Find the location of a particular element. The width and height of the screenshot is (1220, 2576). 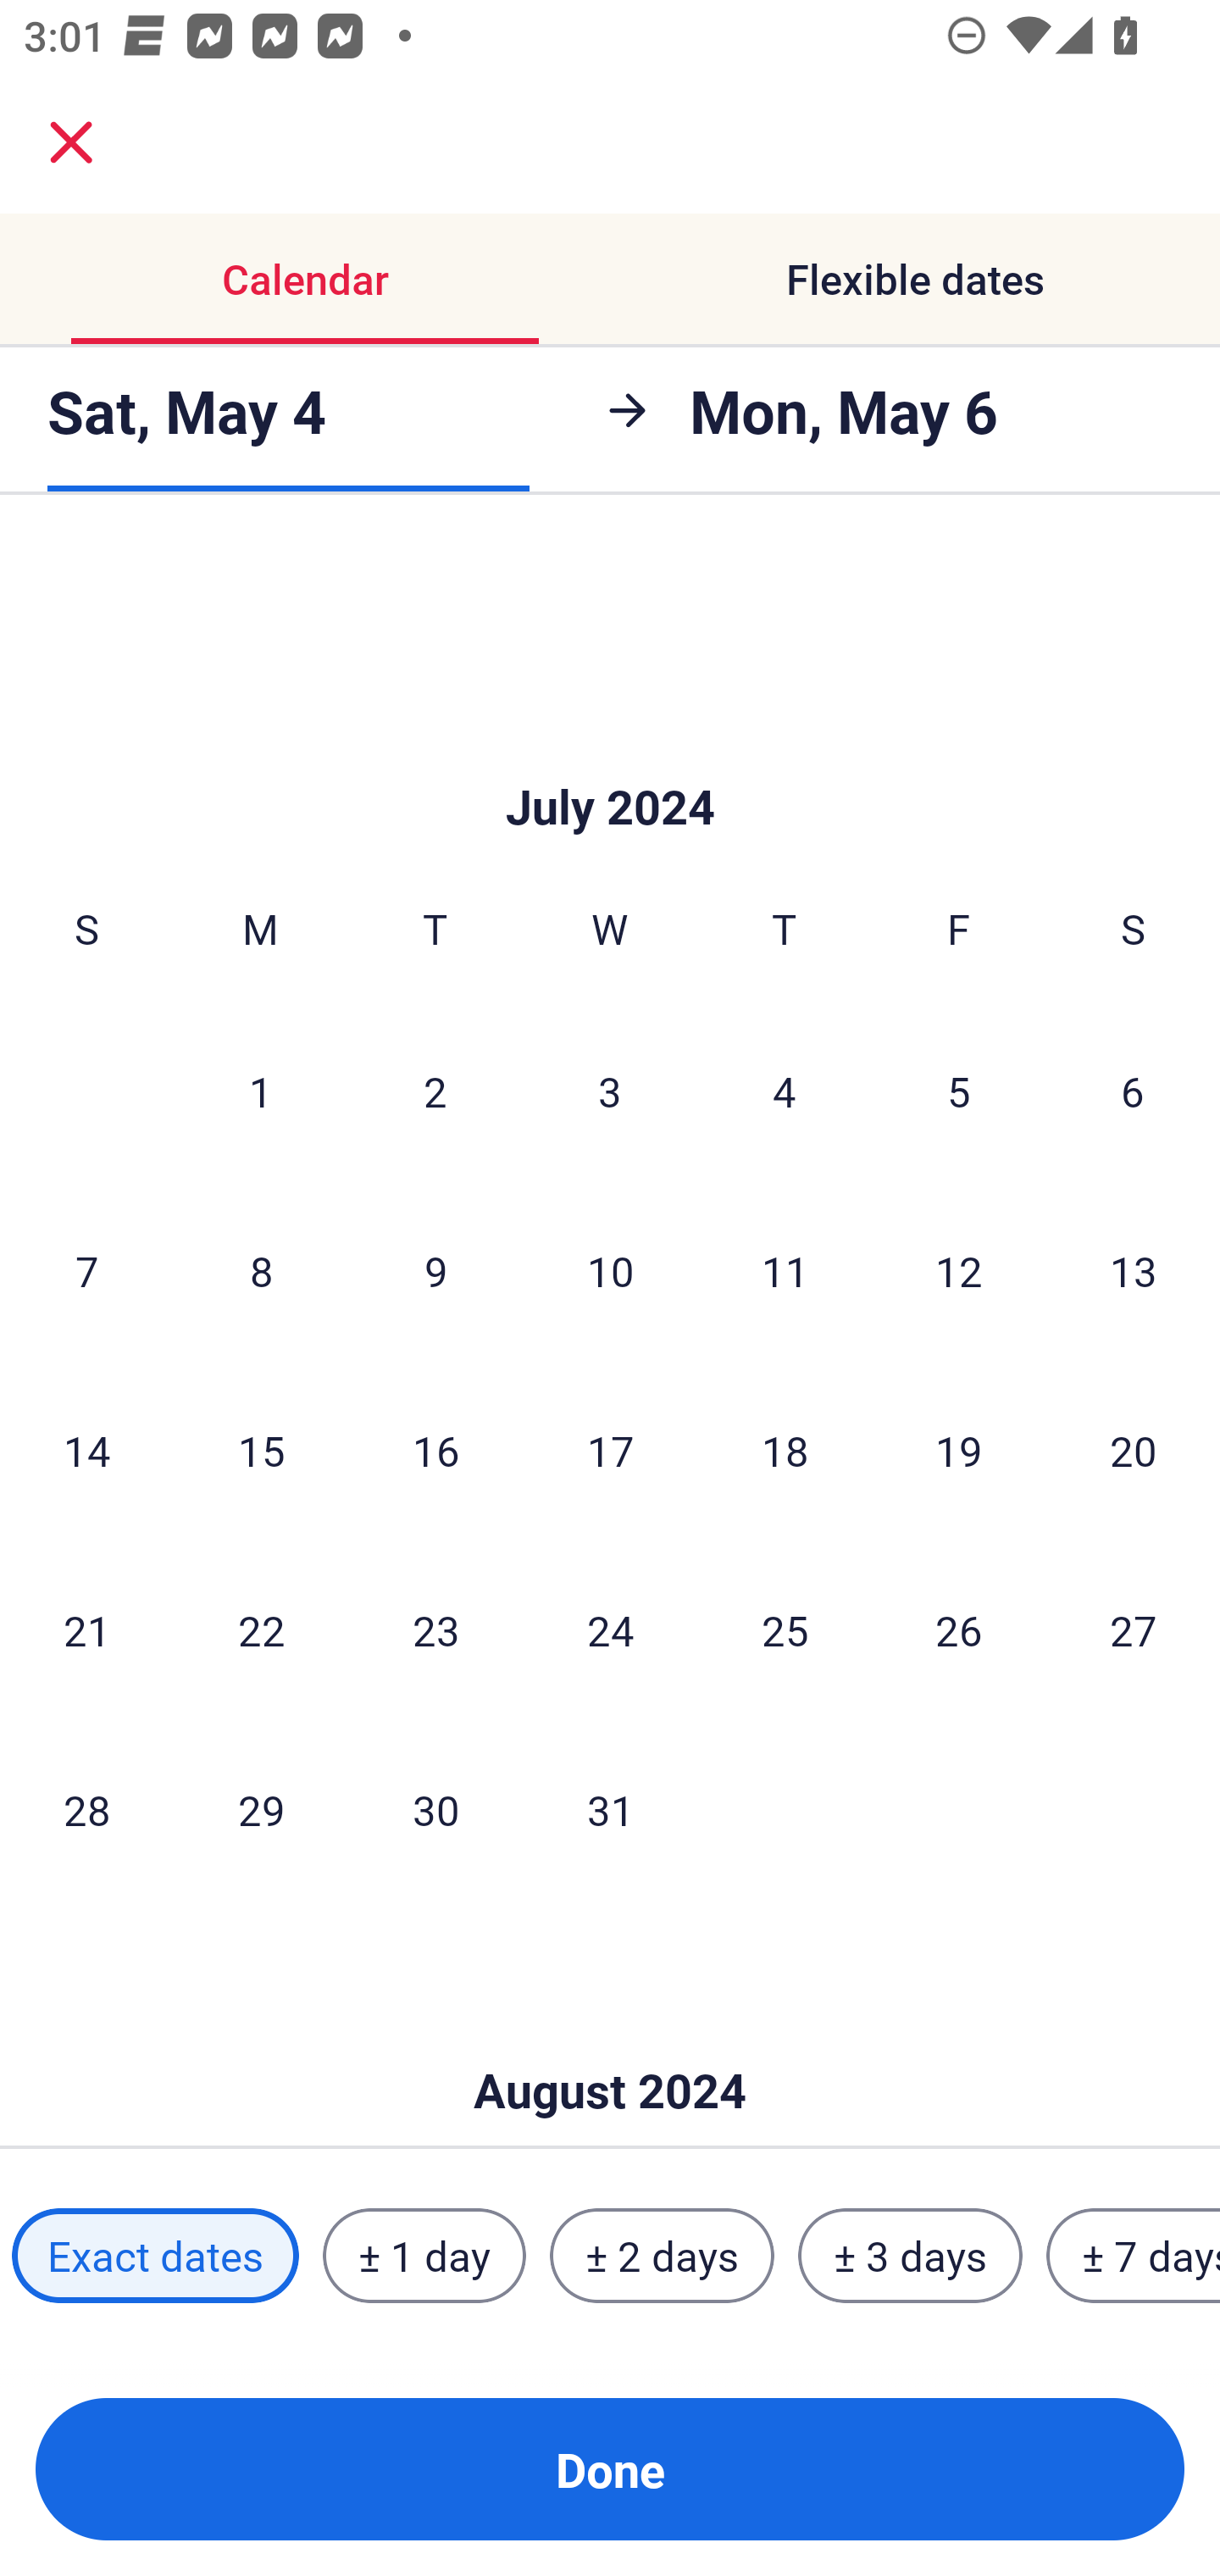

23 Tuesday, July 23, 2024 is located at coordinates (435, 1629).